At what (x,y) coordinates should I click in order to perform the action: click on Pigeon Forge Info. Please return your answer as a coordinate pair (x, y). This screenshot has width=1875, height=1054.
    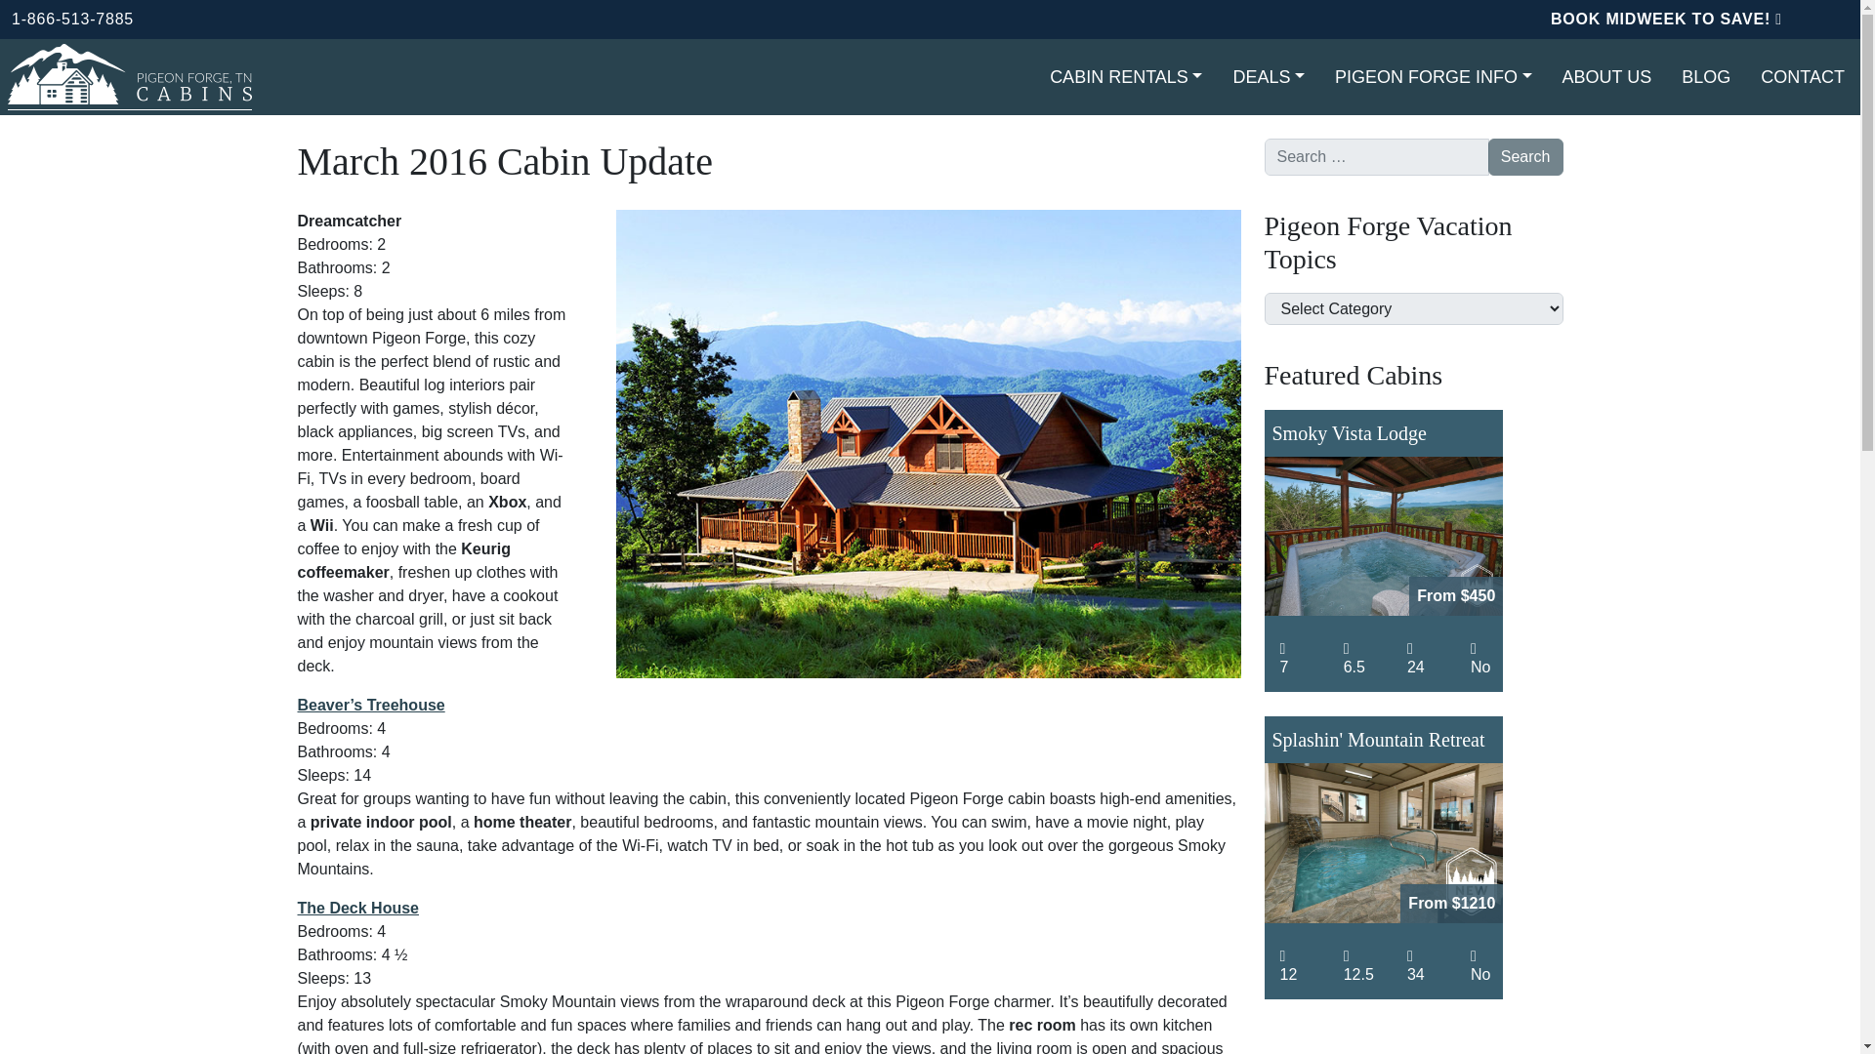
    Looking at the image, I should click on (1434, 78).